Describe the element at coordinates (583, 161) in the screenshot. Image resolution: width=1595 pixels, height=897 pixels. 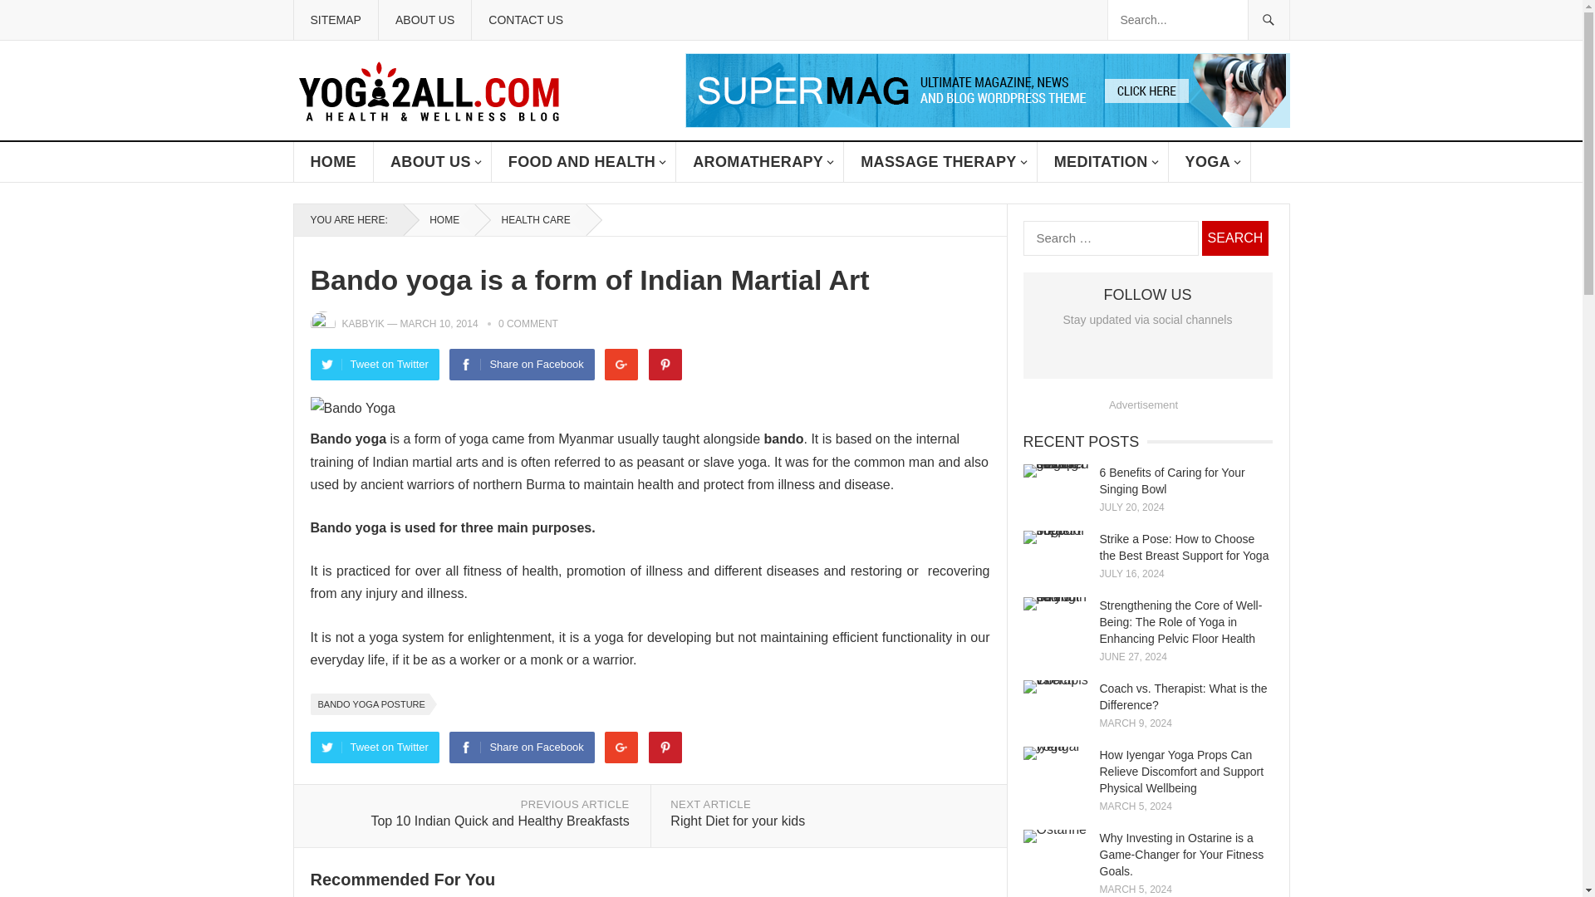
I see `FOOD AND HEALTH` at that location.